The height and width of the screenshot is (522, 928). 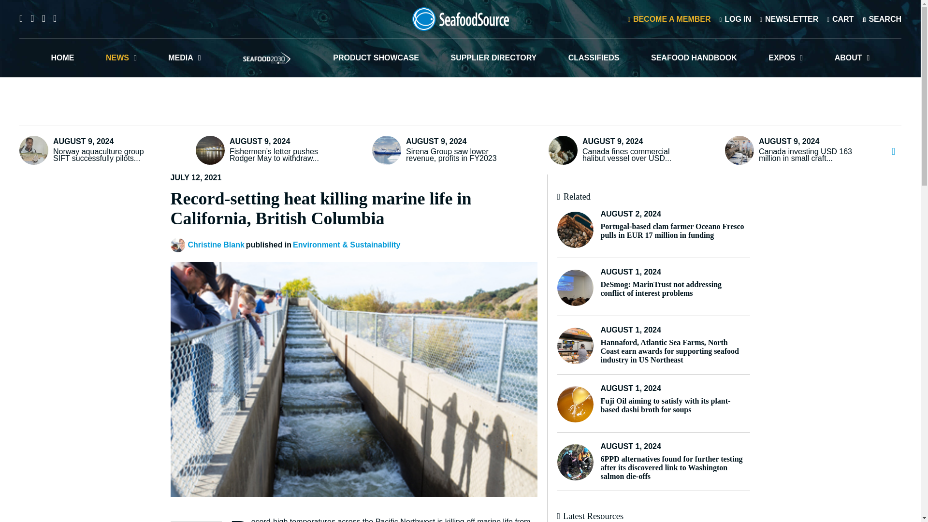 What do you see at coordinates (840, 18) in the screenshot?
I see `Your cart` at bounding box center [840, 18].